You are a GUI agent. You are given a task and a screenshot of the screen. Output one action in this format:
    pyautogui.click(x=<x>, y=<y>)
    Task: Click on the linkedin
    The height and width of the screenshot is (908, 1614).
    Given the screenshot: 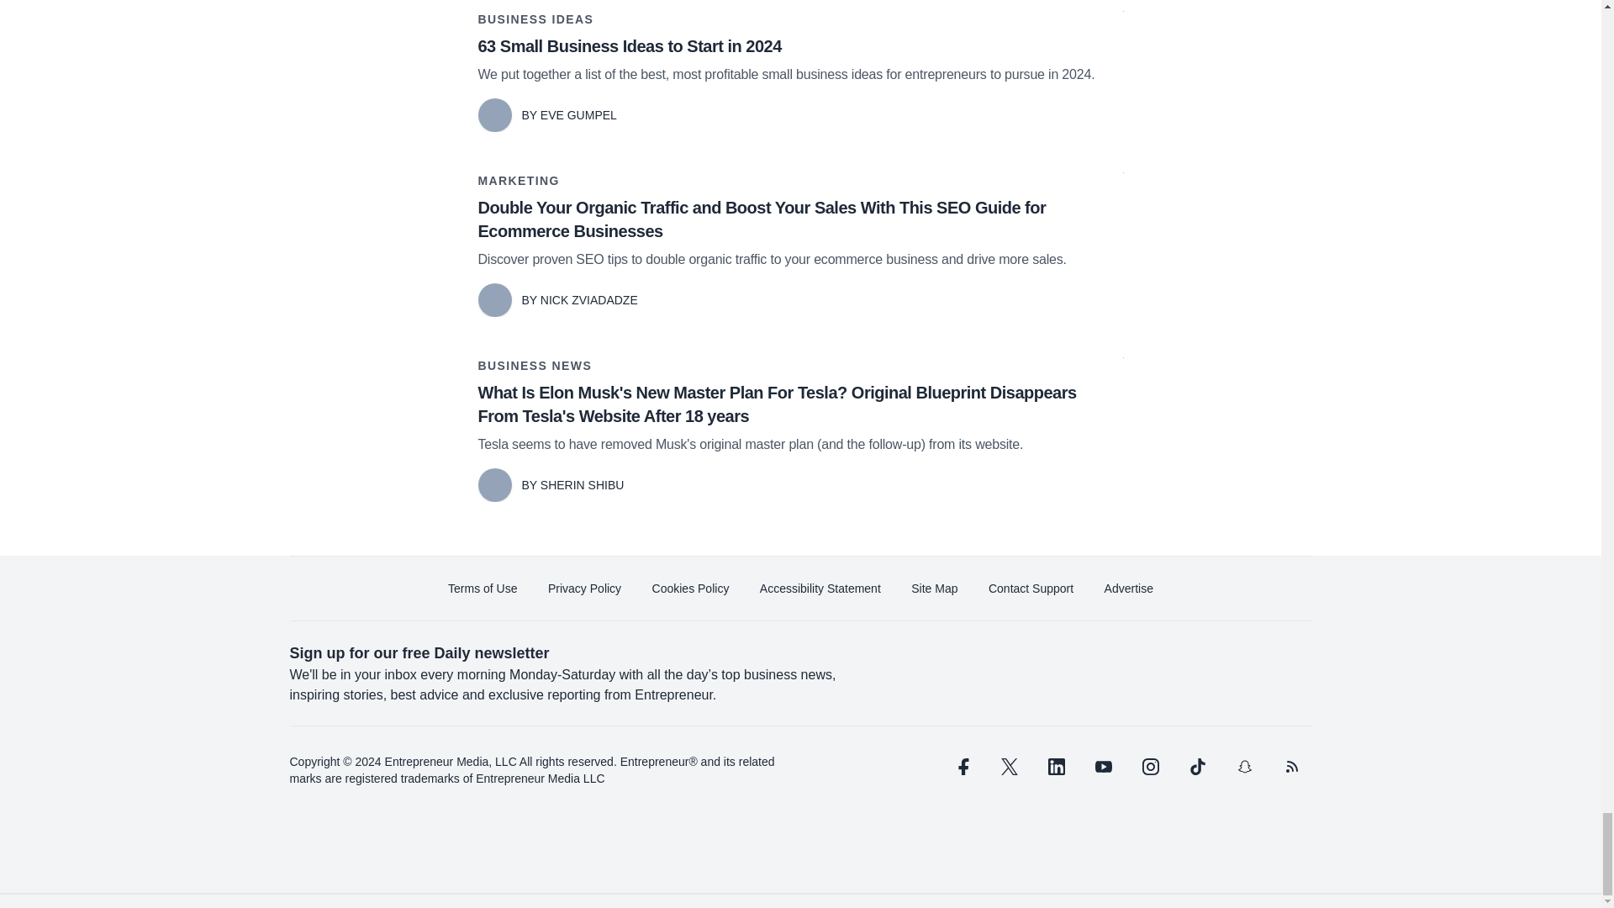 What is the action you would take?
    pyautogui.click(x=1056, y=767)
    